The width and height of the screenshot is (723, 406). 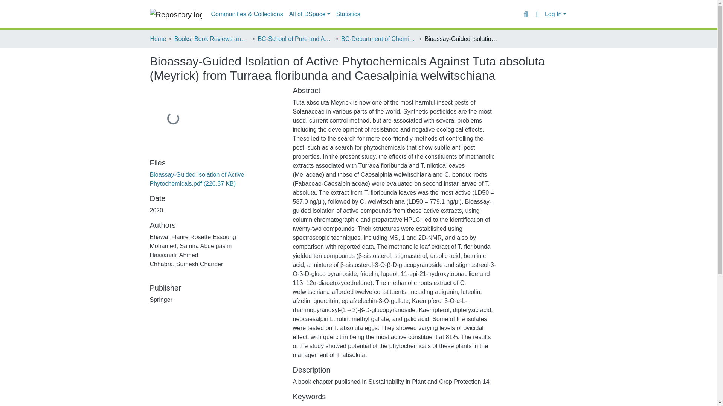 I want to click on All of DSpace, so click(x=310, y=14).